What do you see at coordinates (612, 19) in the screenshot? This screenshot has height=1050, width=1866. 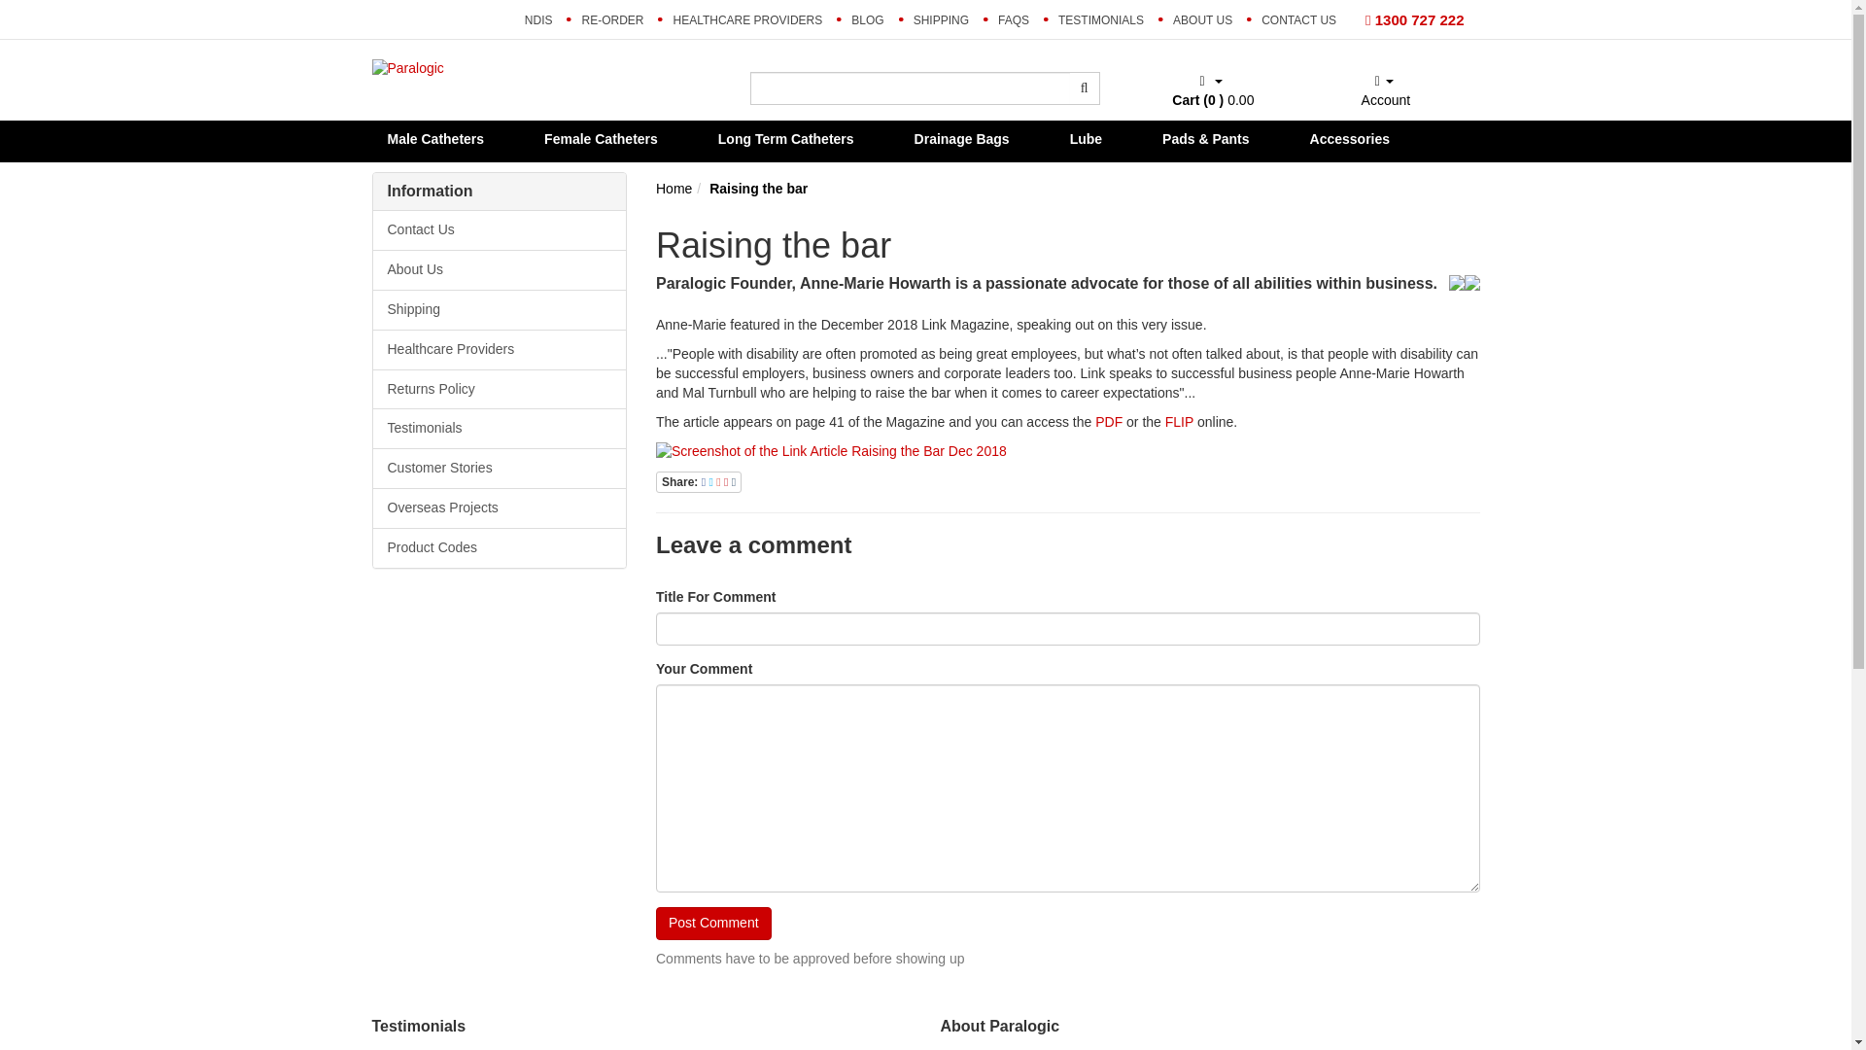 I see `RE-ORDER` at bounding box center [612, 19].